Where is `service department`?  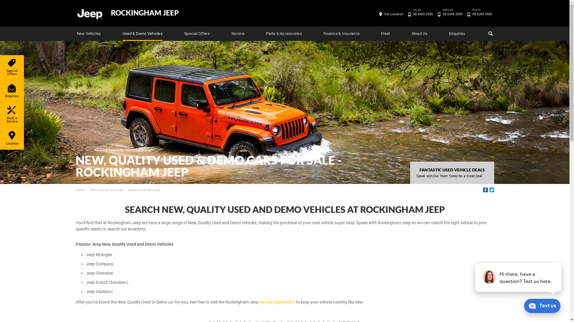
service department is located at coordinates (277, 302).